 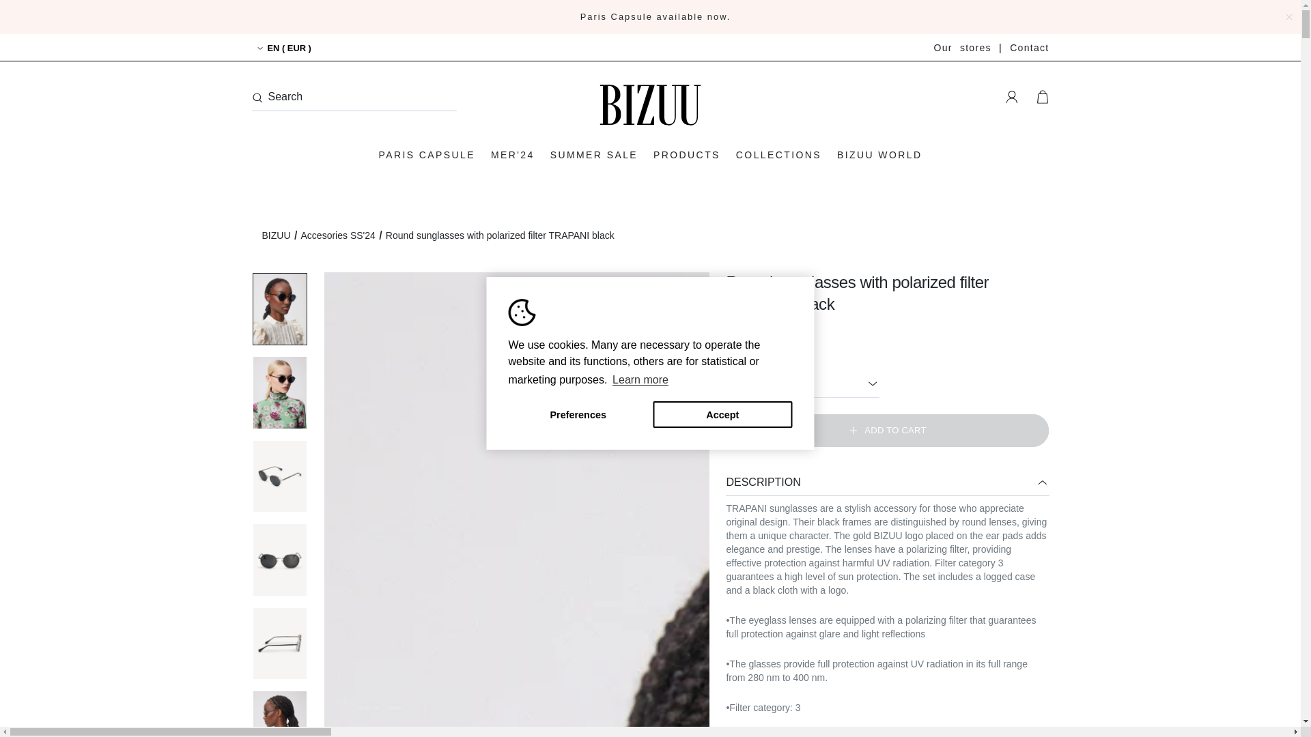 What do you see at coordinates (512, 154) in the screenshot?
I see `MER'24` at bounding box center [512, 154].